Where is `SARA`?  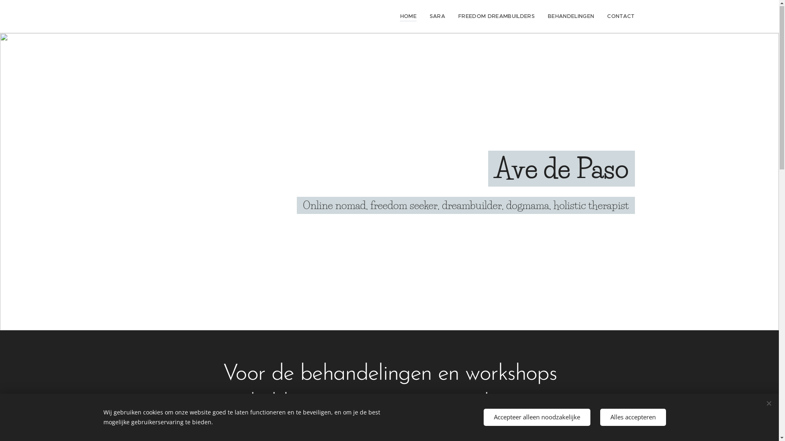 SARA is located at coordinates (437, 17).